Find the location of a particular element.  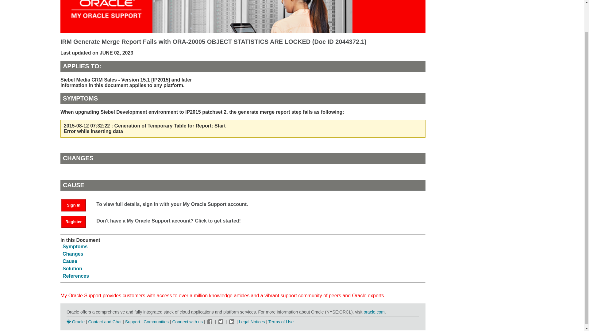

Sign In is located at coordinates (76, 205).